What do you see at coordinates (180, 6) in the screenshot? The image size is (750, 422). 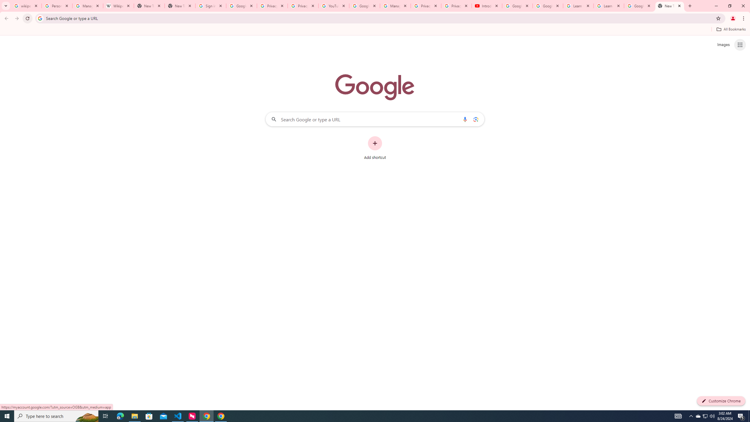 I see `New Tab` at bounding box center [180, 6].